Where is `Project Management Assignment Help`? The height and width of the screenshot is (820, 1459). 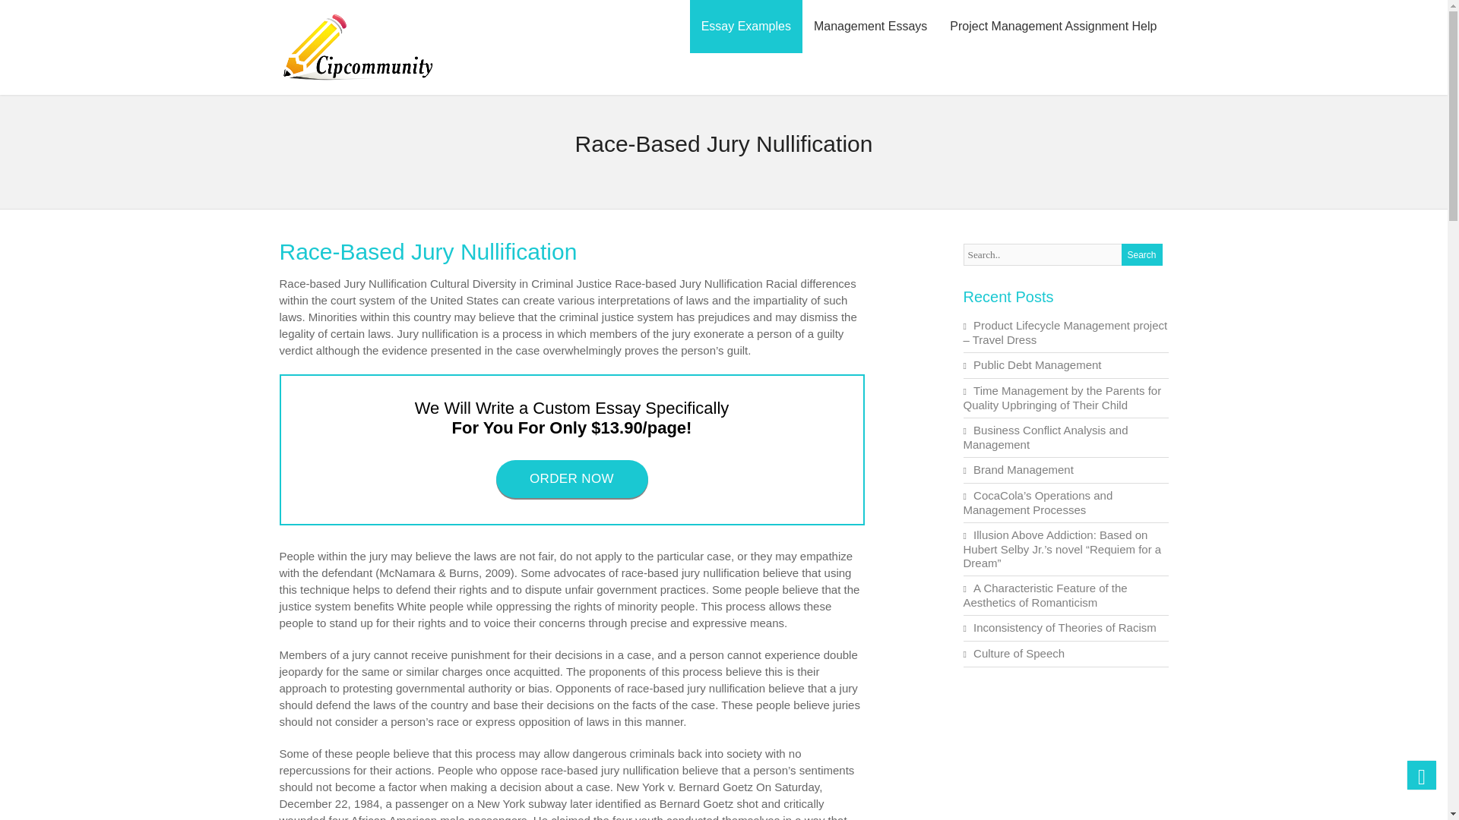
Project Management Assignment Help is located at coordinates (1053, 27).